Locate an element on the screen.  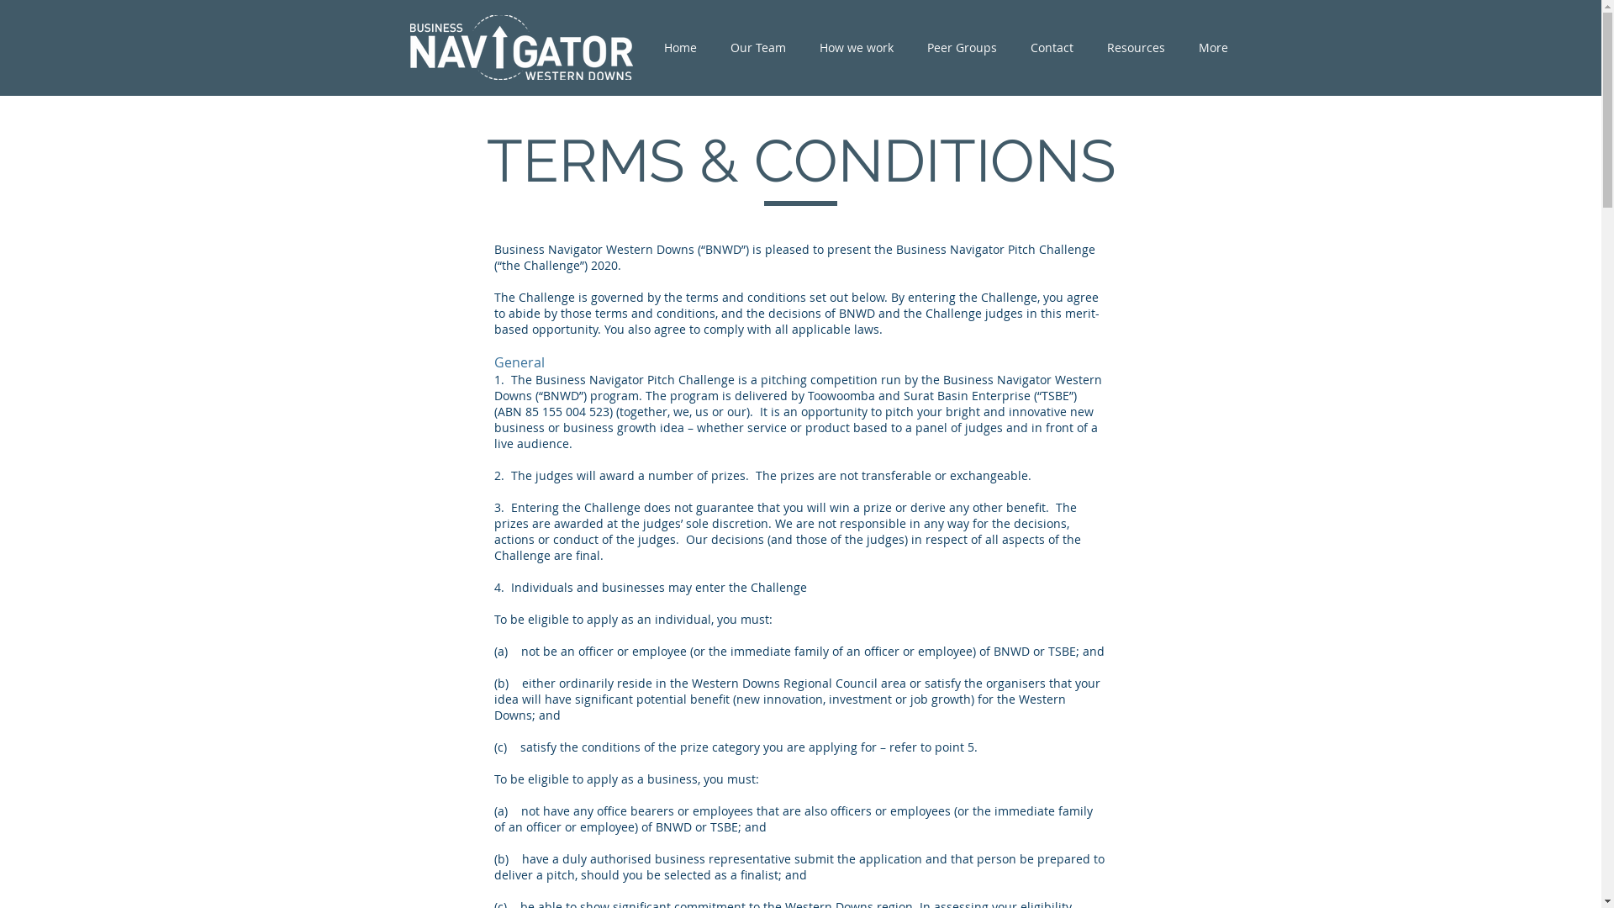
Resources is located at coordinates (1135, 48).